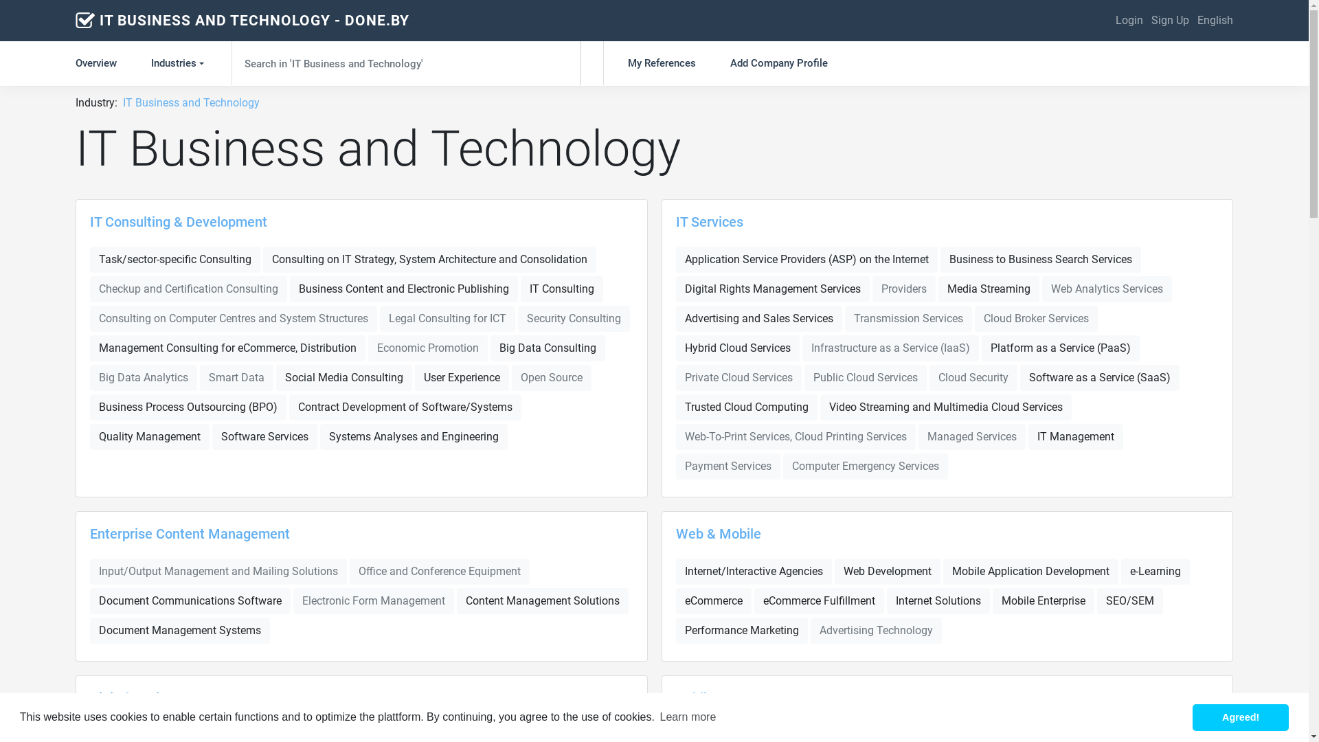  What do you see at coordinates (574, 319) in the screenshot?
I see `Security Consulting` at bounding box center [574, 319].